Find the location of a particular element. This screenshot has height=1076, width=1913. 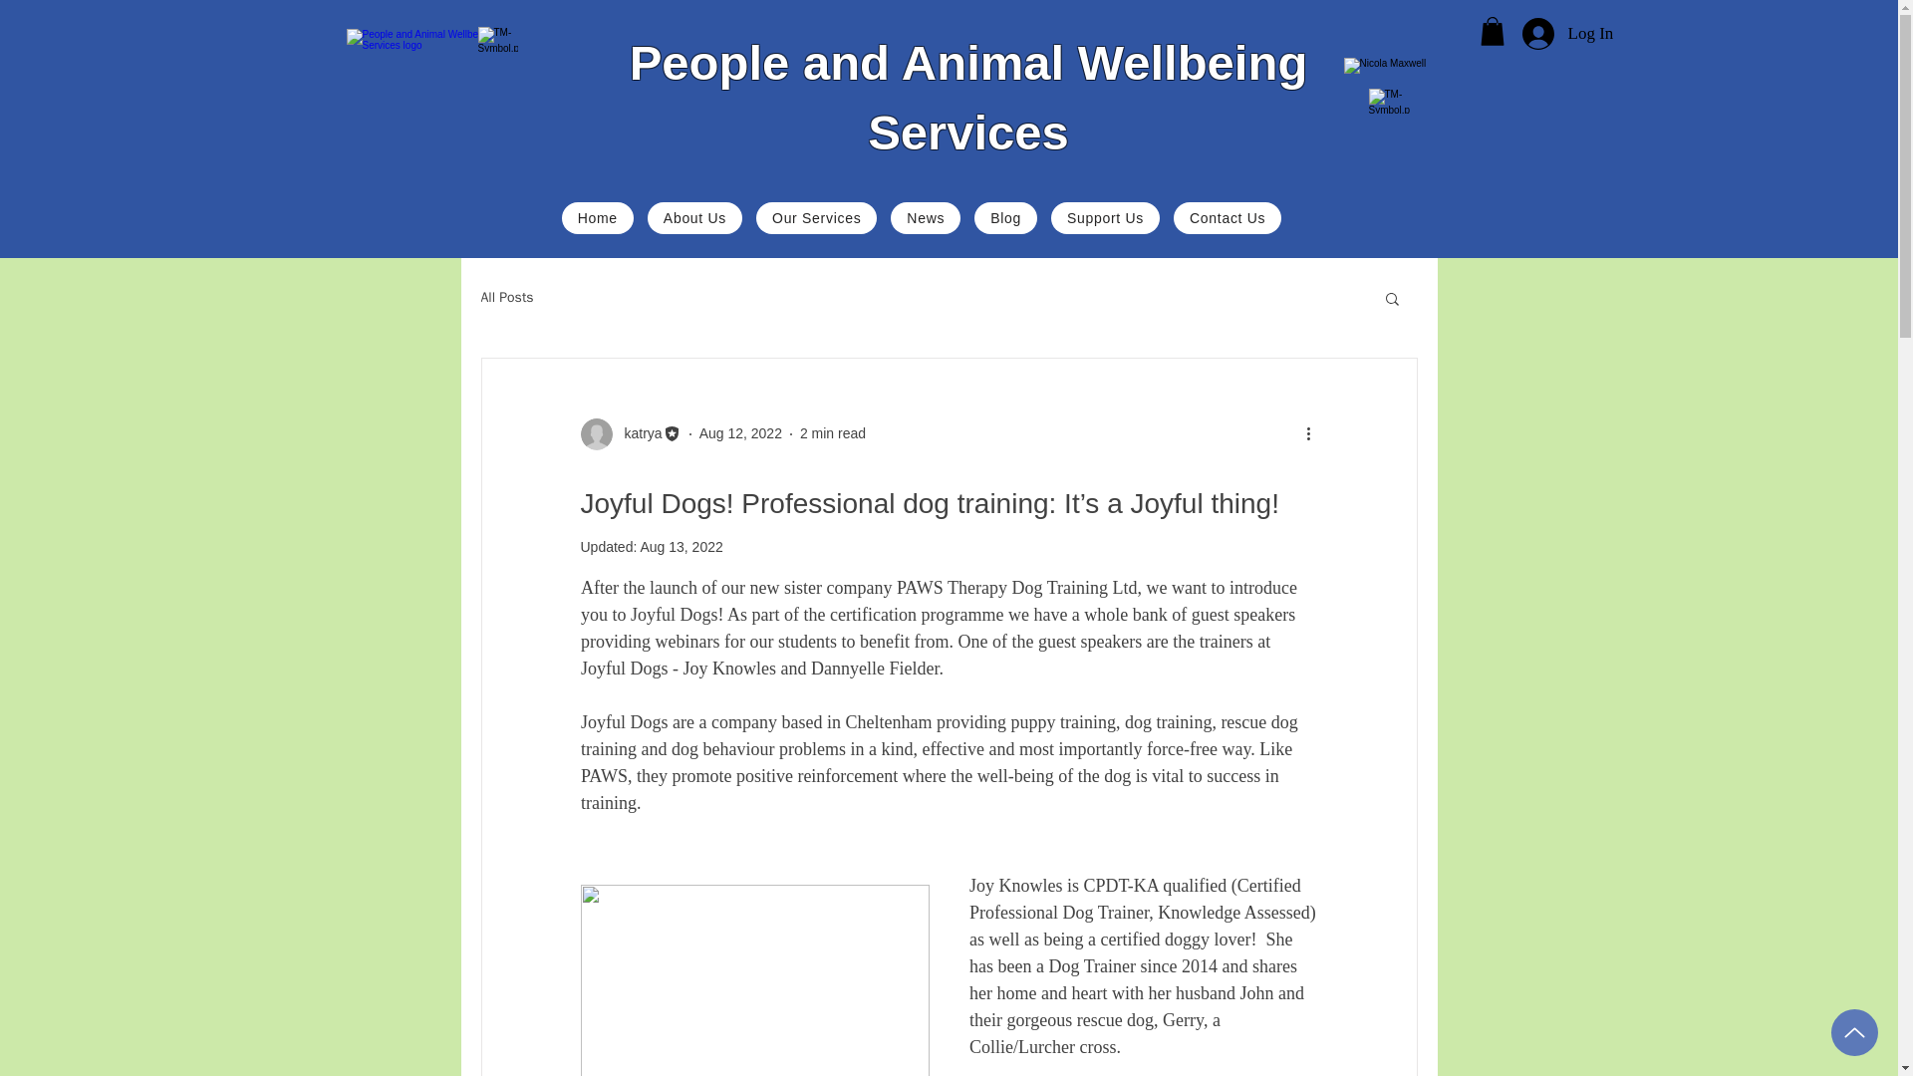

Blog is located at coordinates (1004, 218).